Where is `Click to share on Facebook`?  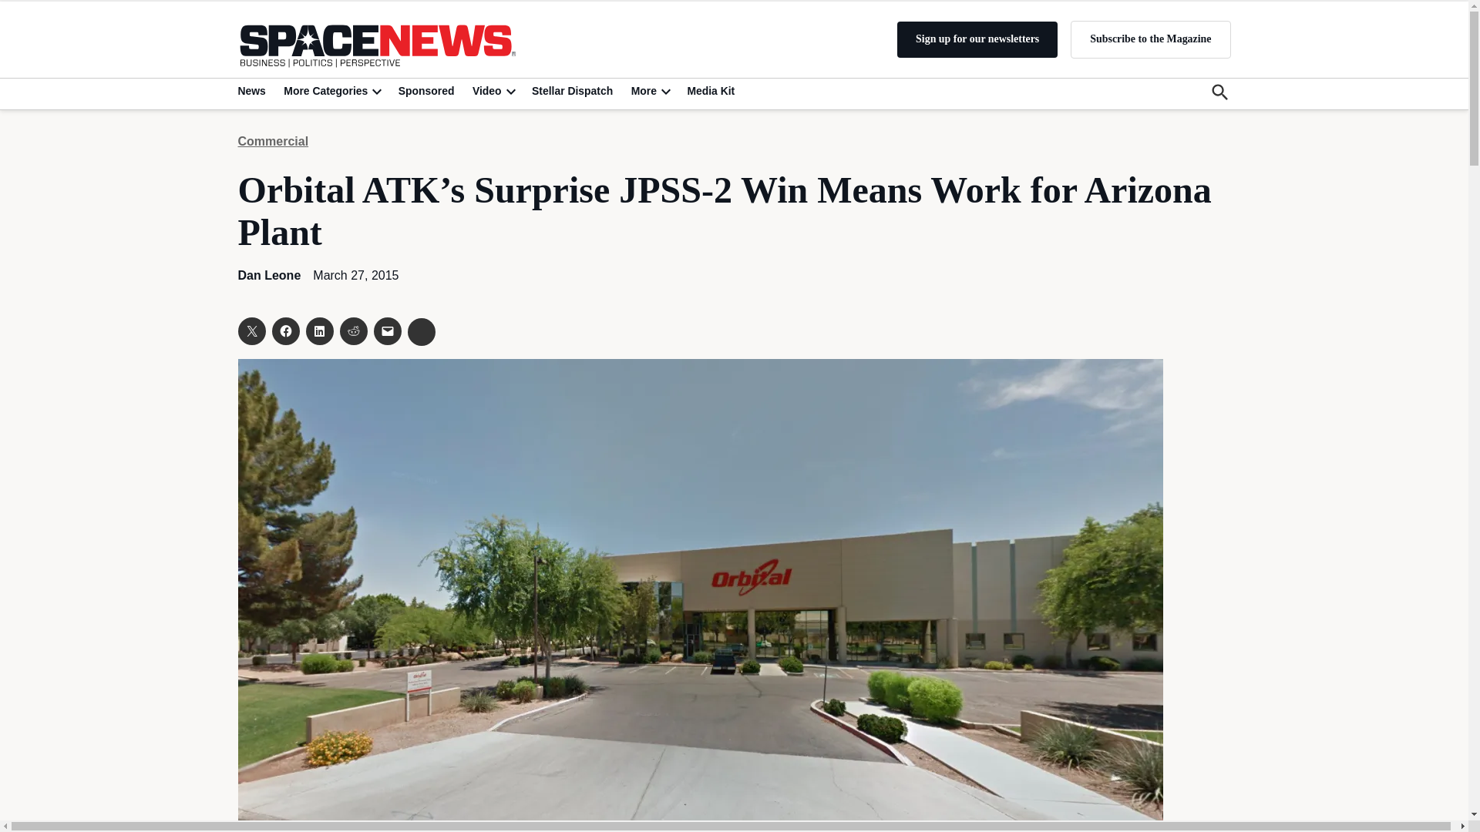 Click to share on Facebook is located at coordinates (284, 331).